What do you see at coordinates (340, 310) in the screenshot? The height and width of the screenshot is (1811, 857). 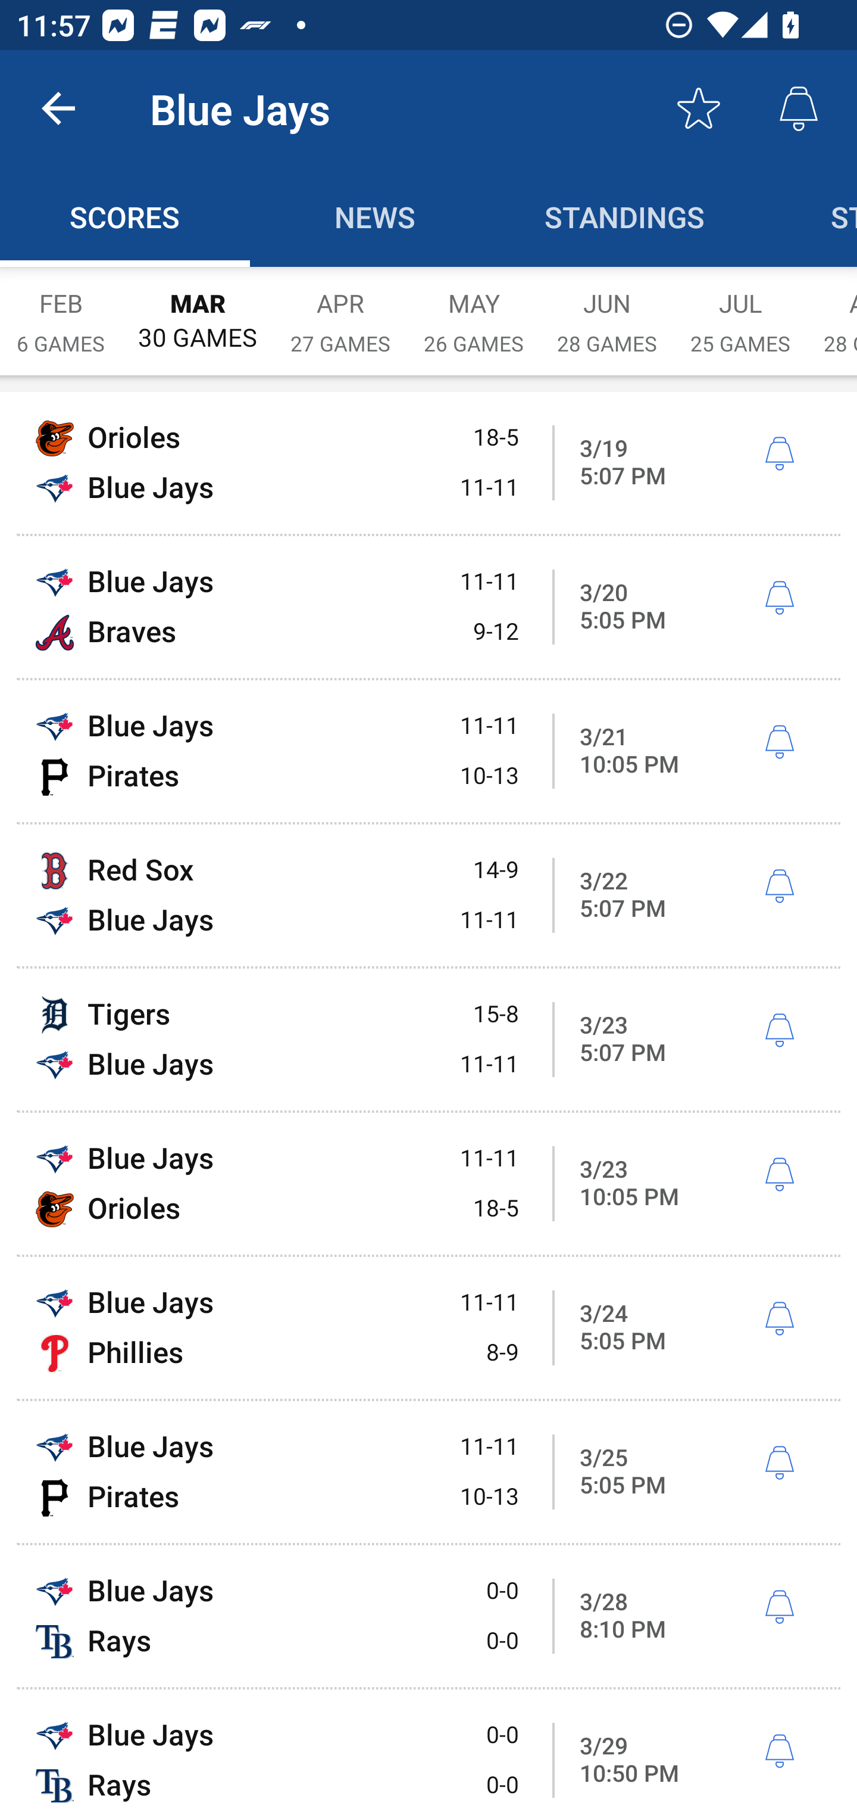 I see `APR 27 GAMES` at bounding box center [340, 310].